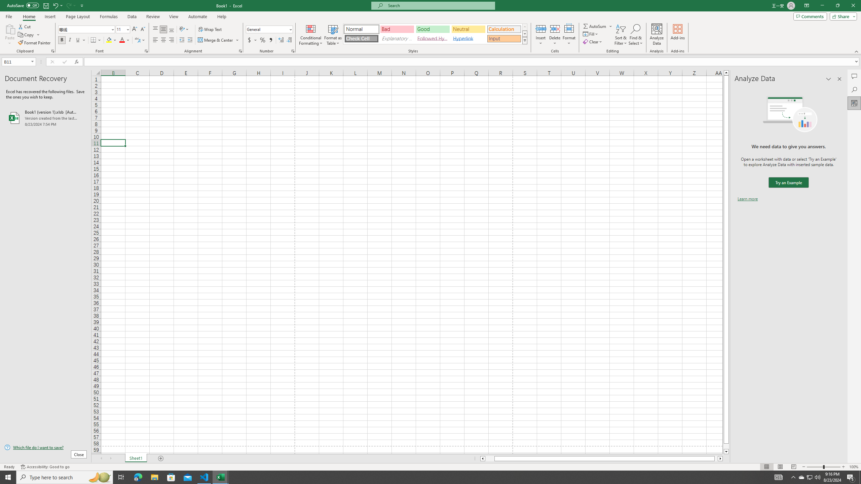  What do you see at coordinates (184, 30) in the screenshot?
I see `Orientation` at bounding box center [184, 30].